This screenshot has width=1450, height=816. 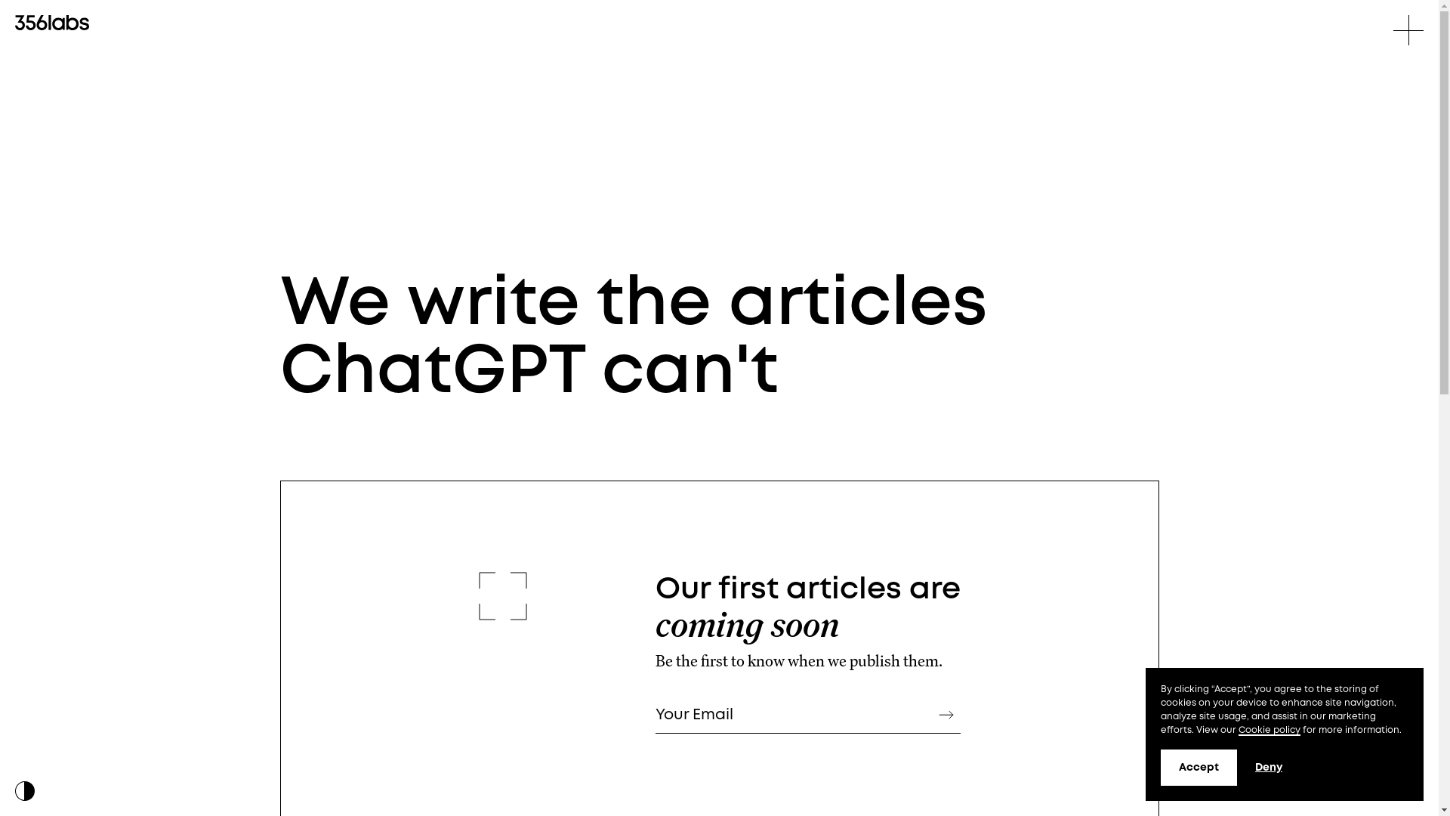 I want to click on Cookie policy, so click(x=1270, y=731).